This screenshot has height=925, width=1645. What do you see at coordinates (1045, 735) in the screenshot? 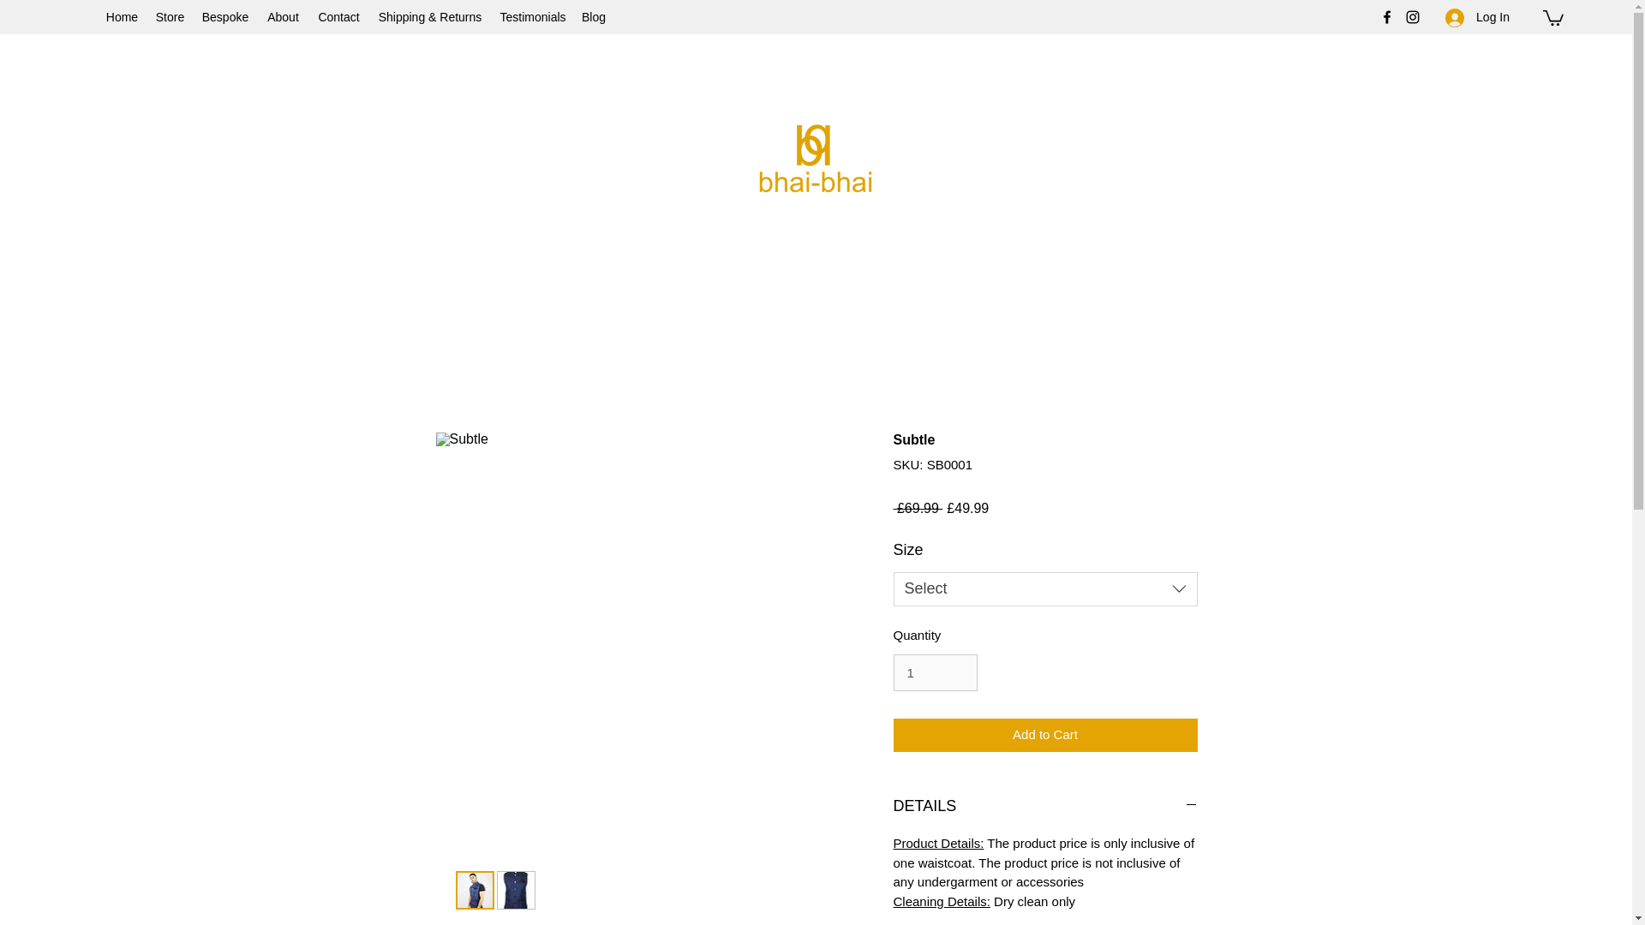
I see `Add to Cart` at bounding box center [1045, 735].